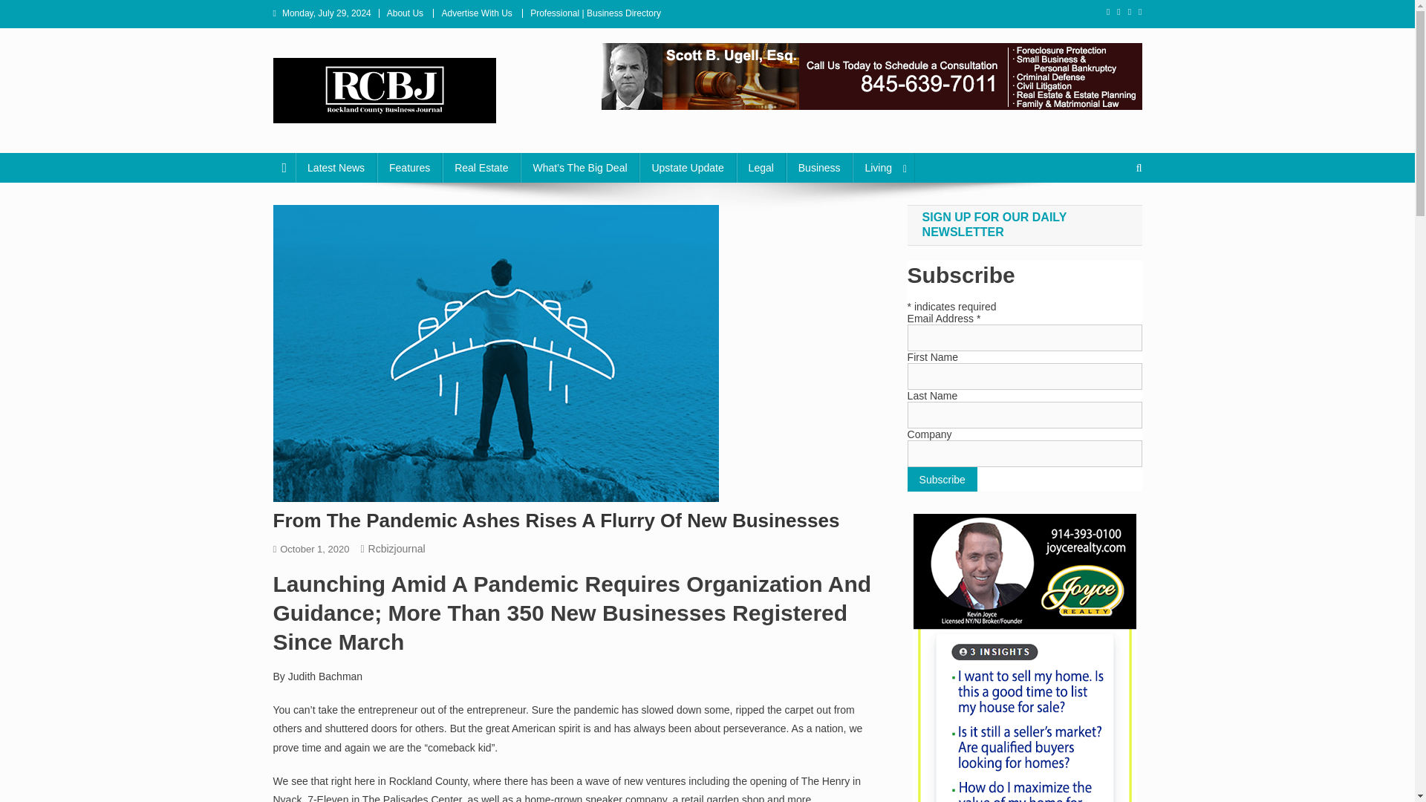 Image resolution: width=1426 pixels, height=802 pixels. What do you see at coordinates (476, 13) in the screenshot?
I see `Advertise With Us` at bounding box center [476, 13].